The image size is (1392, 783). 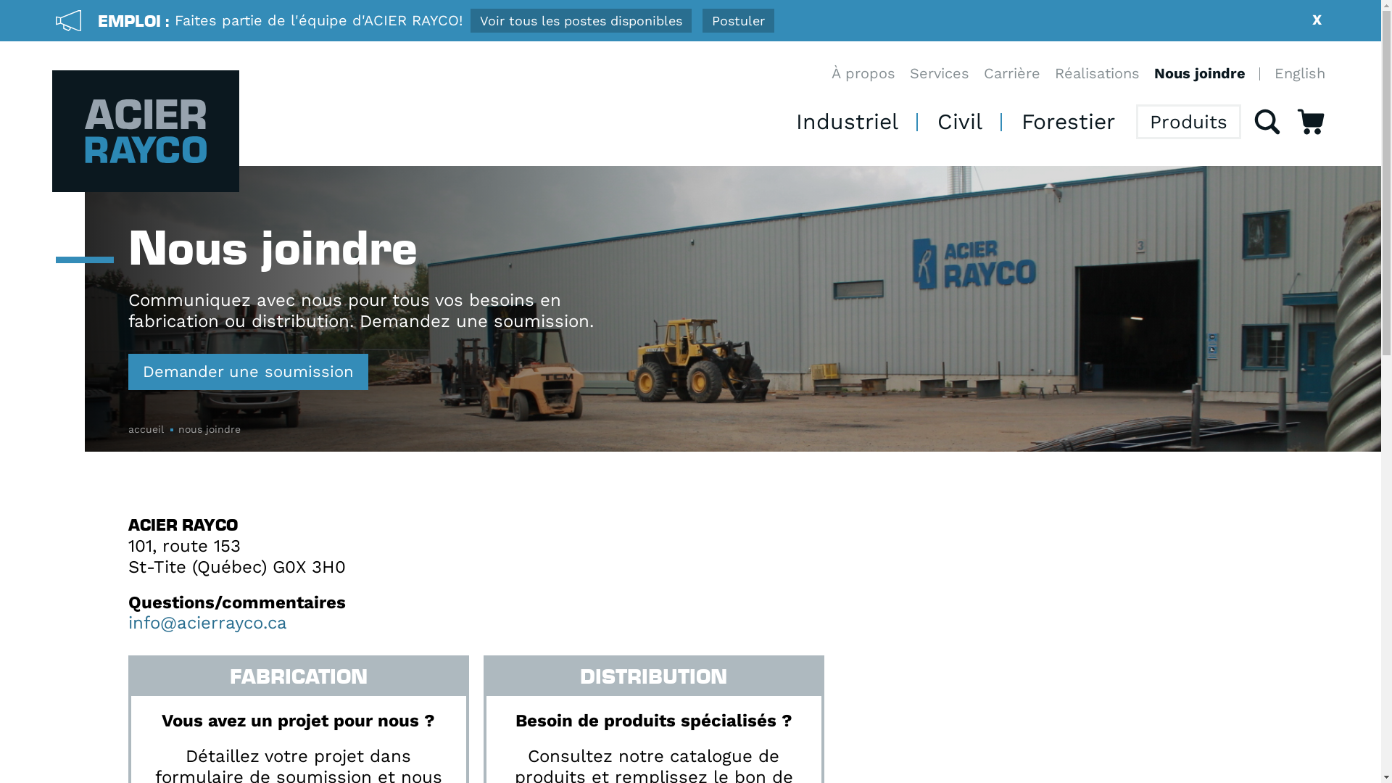 I want to click on Produits, so click(x=1189, y=122).